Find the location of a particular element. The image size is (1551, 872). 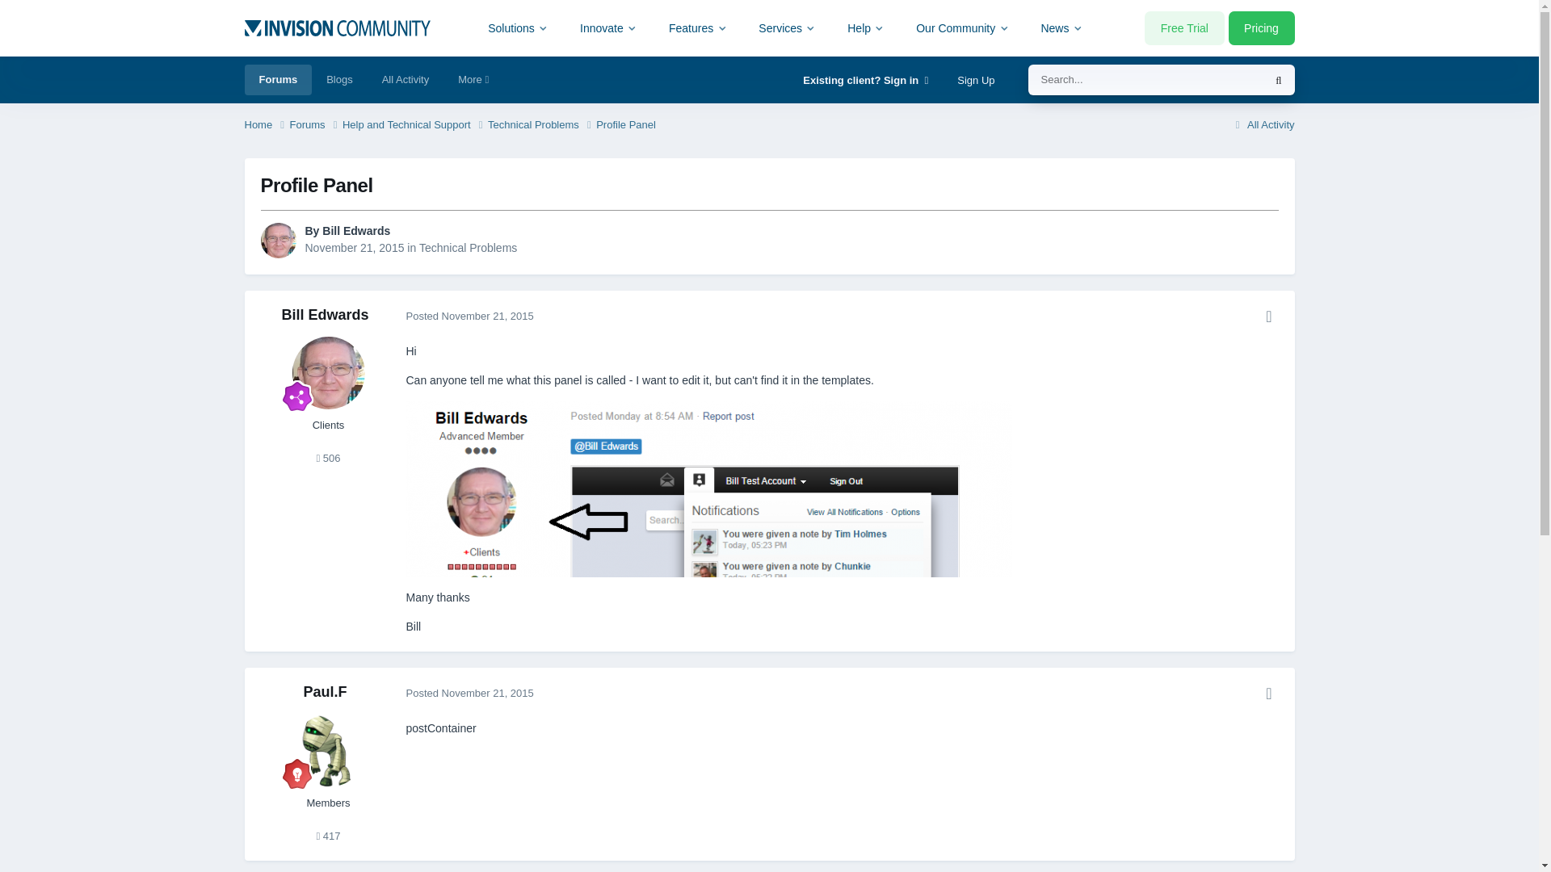

Solutions is located at coordinates (519, 27).